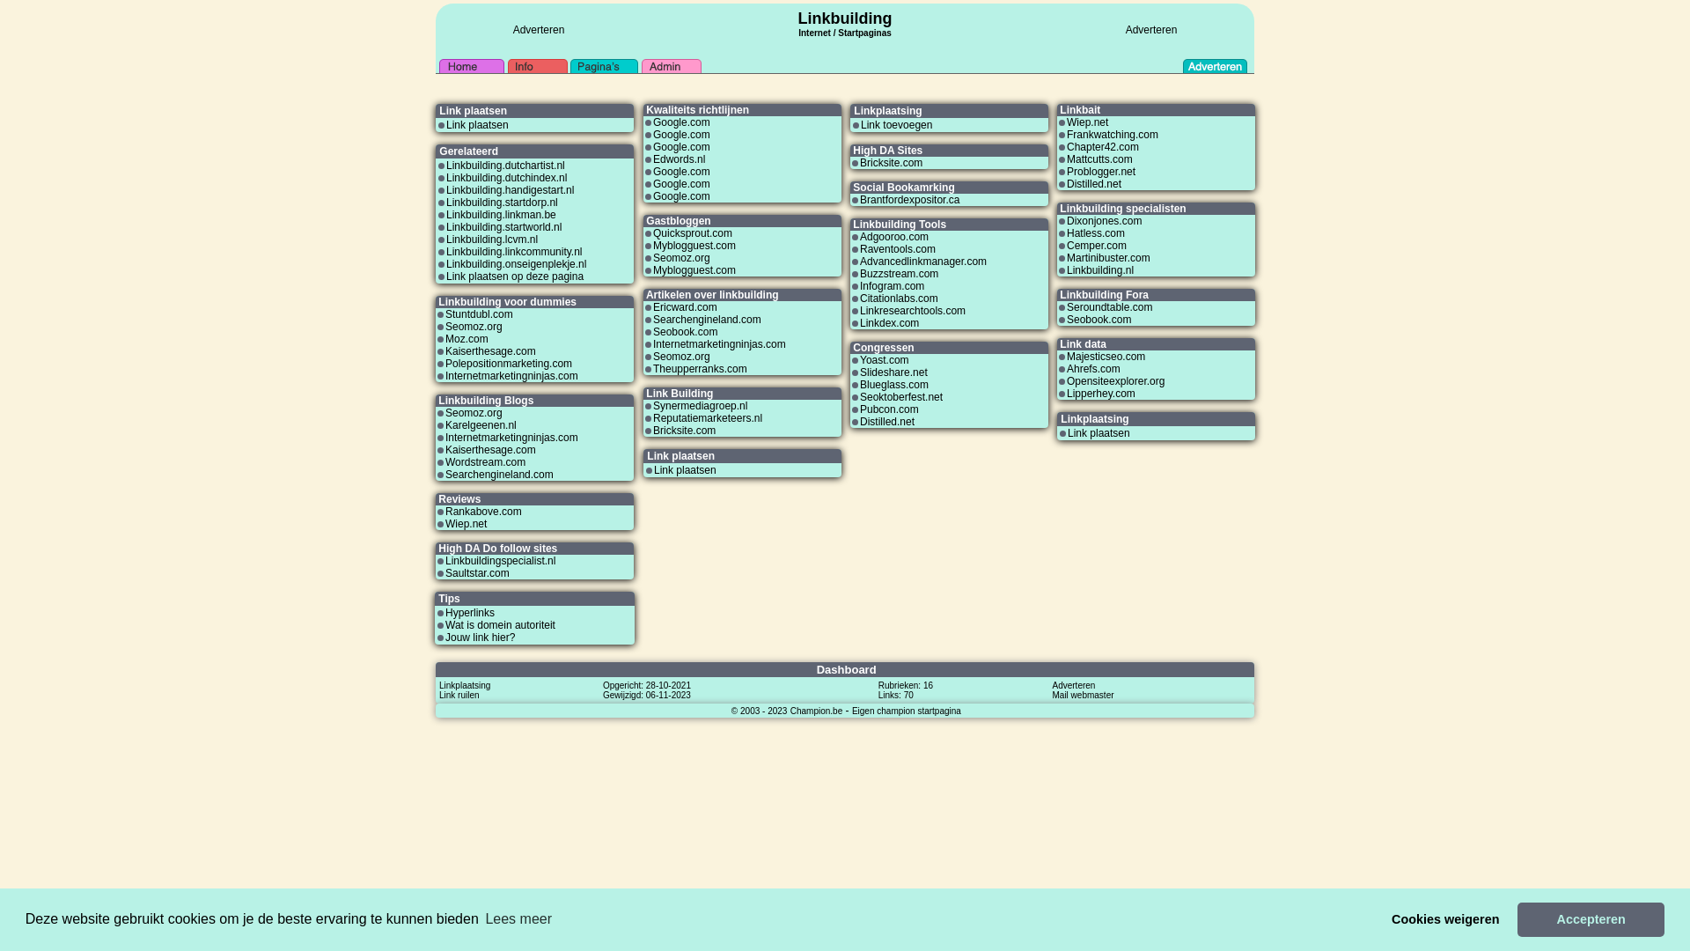  What do you see at coordinates (685, 332) in the screenshot?
I see `Seobook.com` at bounding box center [685, 332].